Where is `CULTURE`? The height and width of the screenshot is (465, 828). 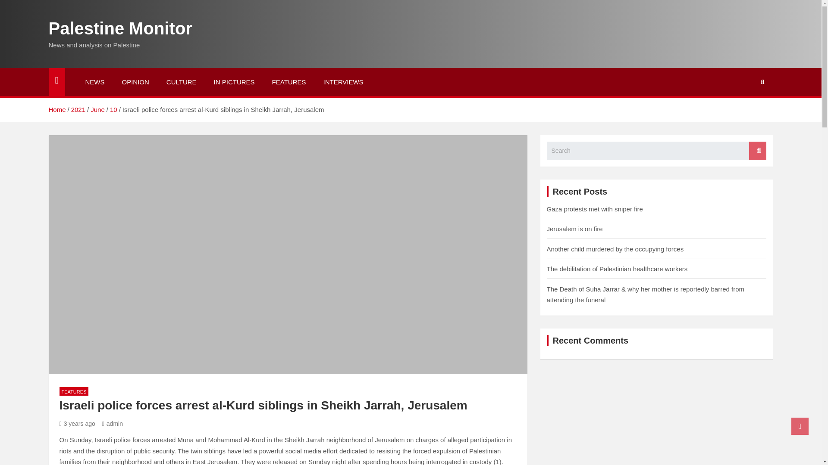
CULTURE is located at coordinates (182, 82).